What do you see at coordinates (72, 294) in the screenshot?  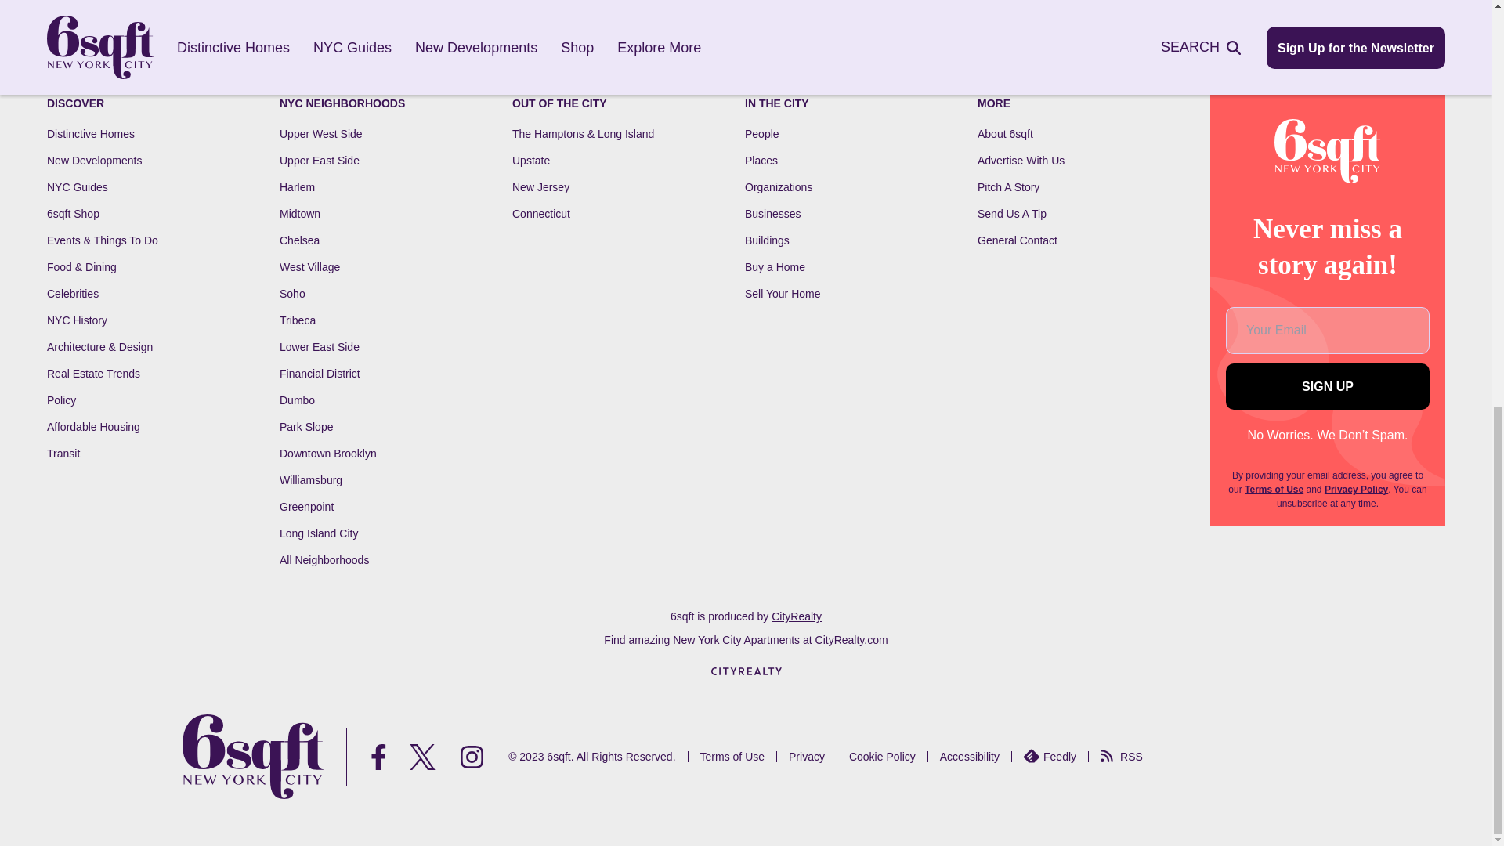 I see `Celebrities` at bounding box center [72, 294].